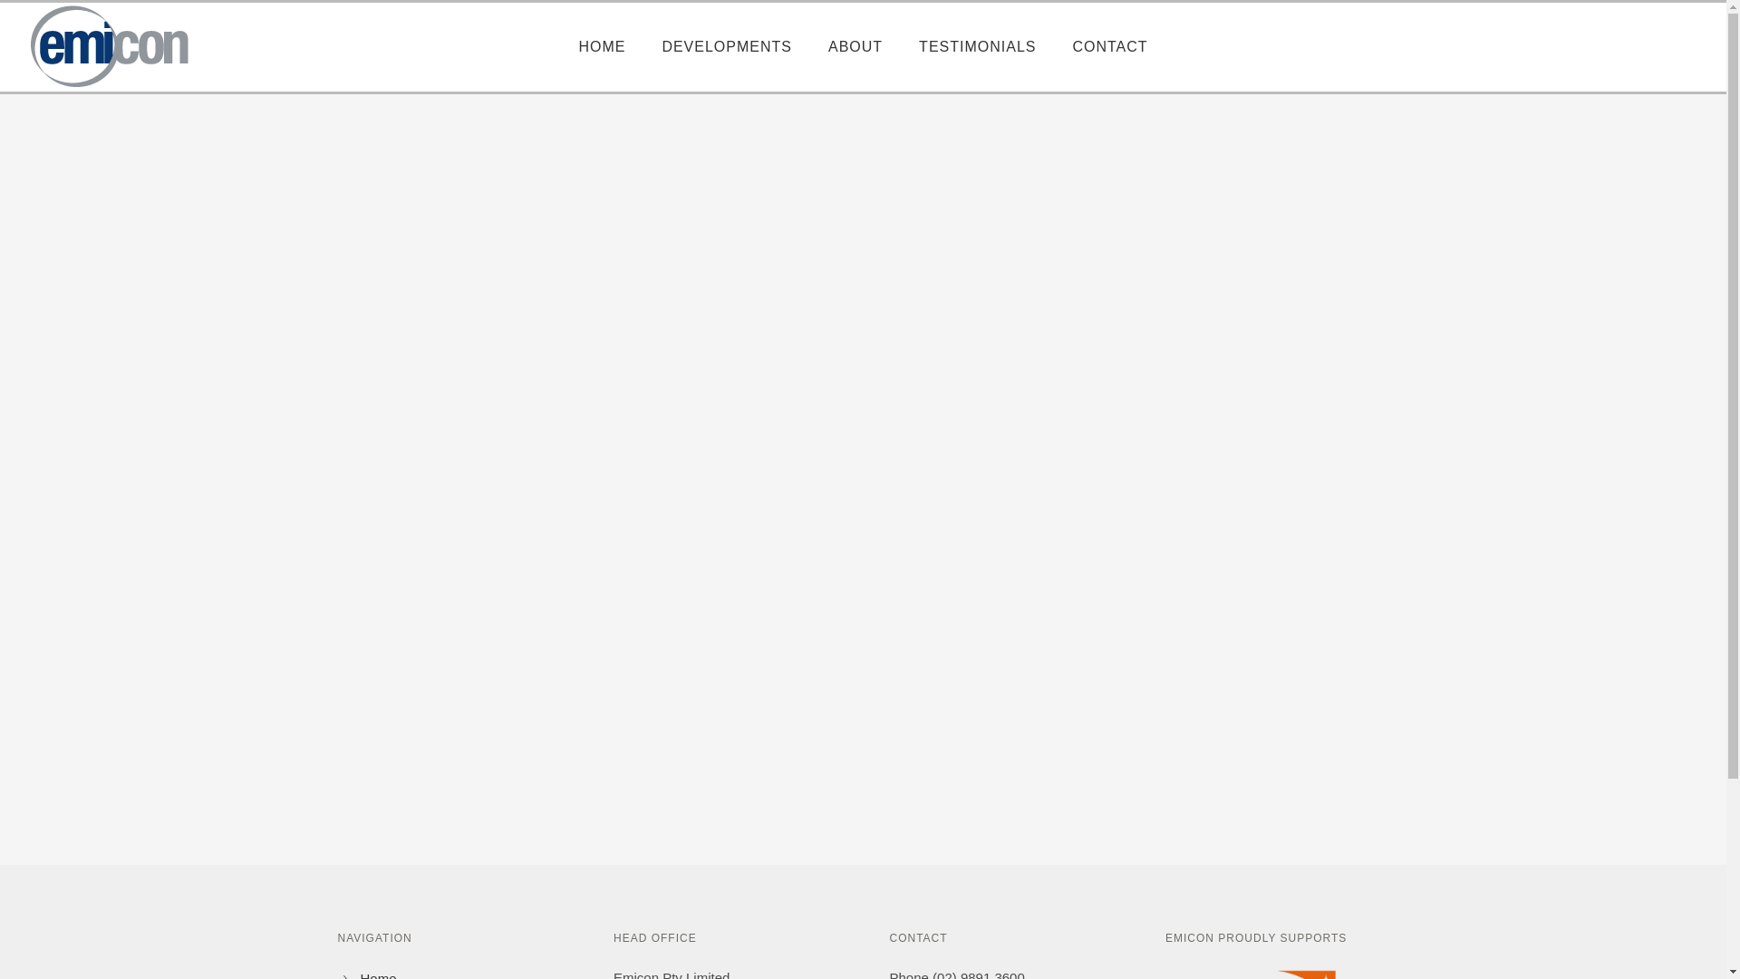 This screenshot has height=979, width=1740. I want to click on TESTIMONIALS, so click(977, 47).